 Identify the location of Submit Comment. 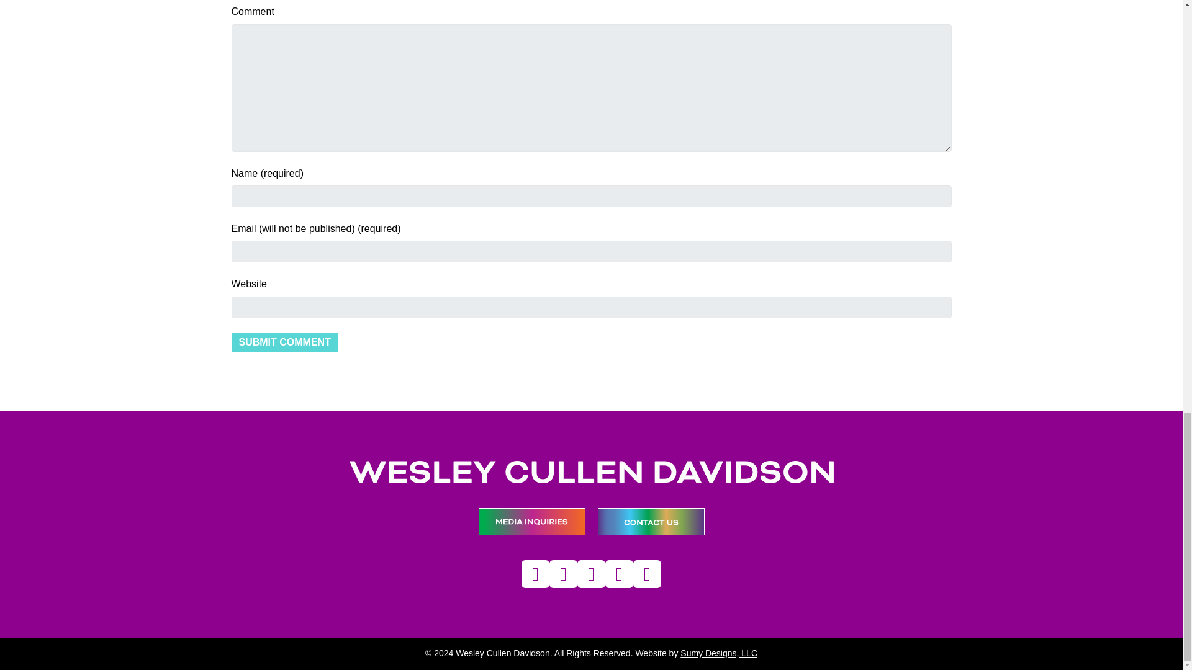
(284, 342).